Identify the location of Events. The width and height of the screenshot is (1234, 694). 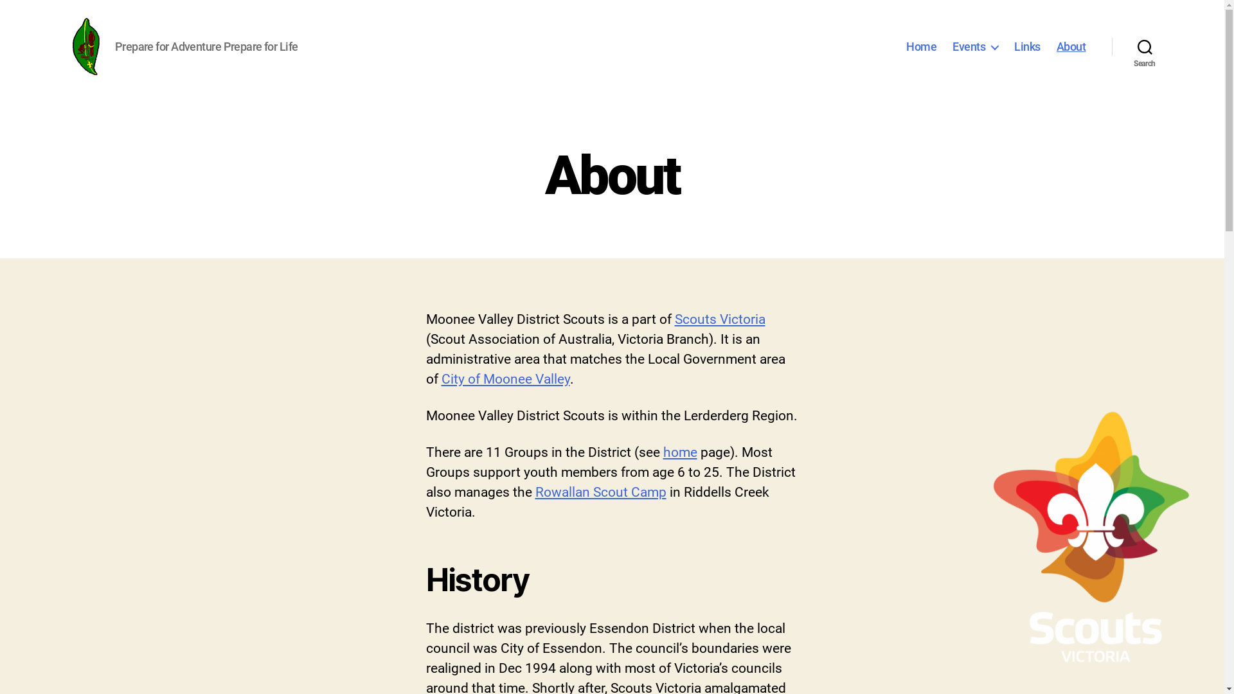
(976, 47).